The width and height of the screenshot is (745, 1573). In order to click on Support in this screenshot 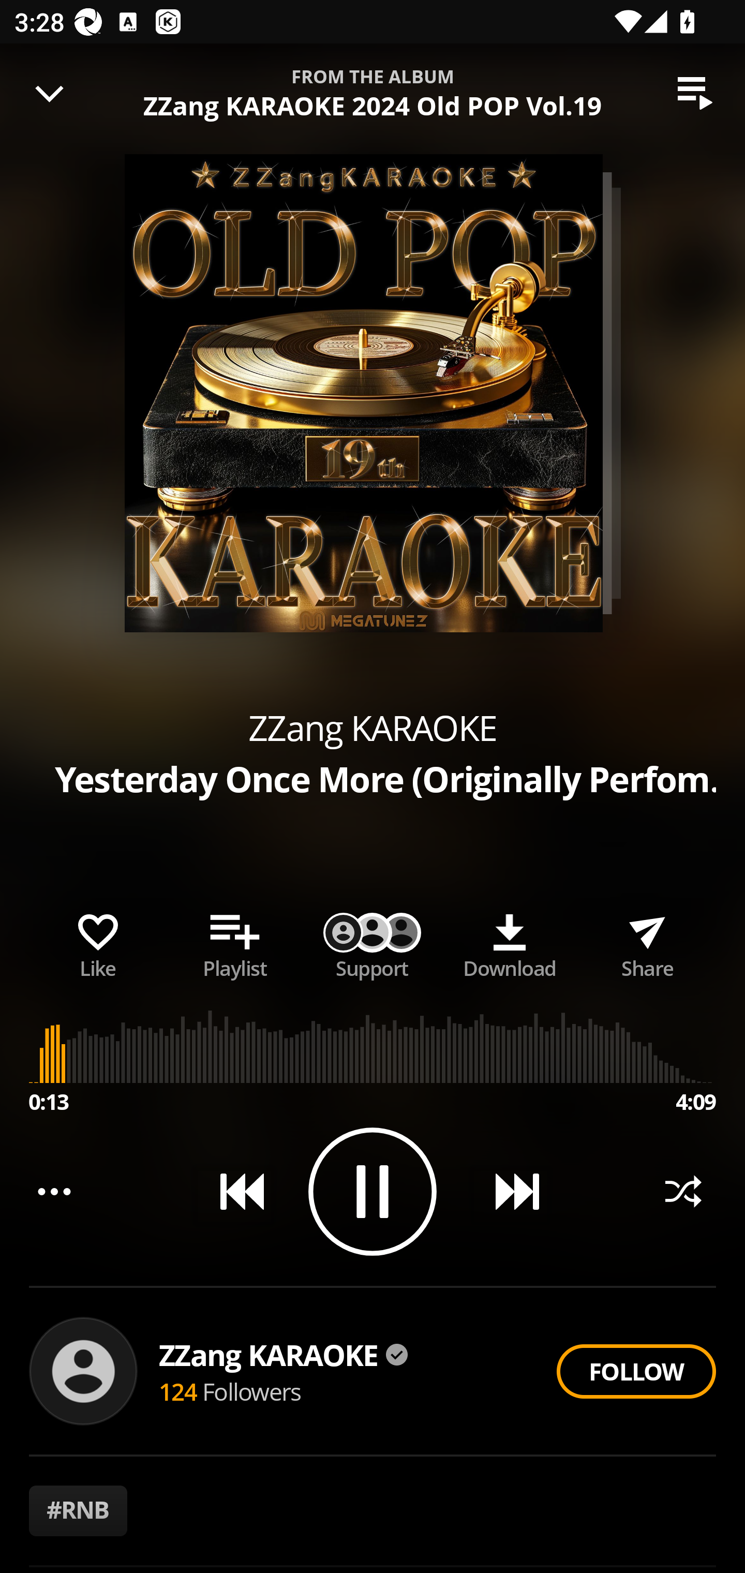, I will do `click(373, 942)`.